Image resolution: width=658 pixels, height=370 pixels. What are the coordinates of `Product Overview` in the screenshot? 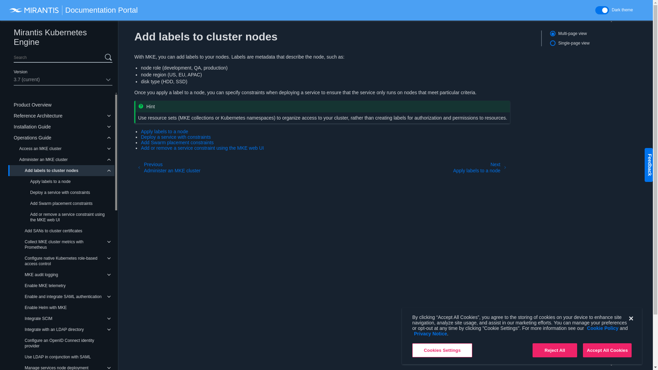 It's located at (61, 105).